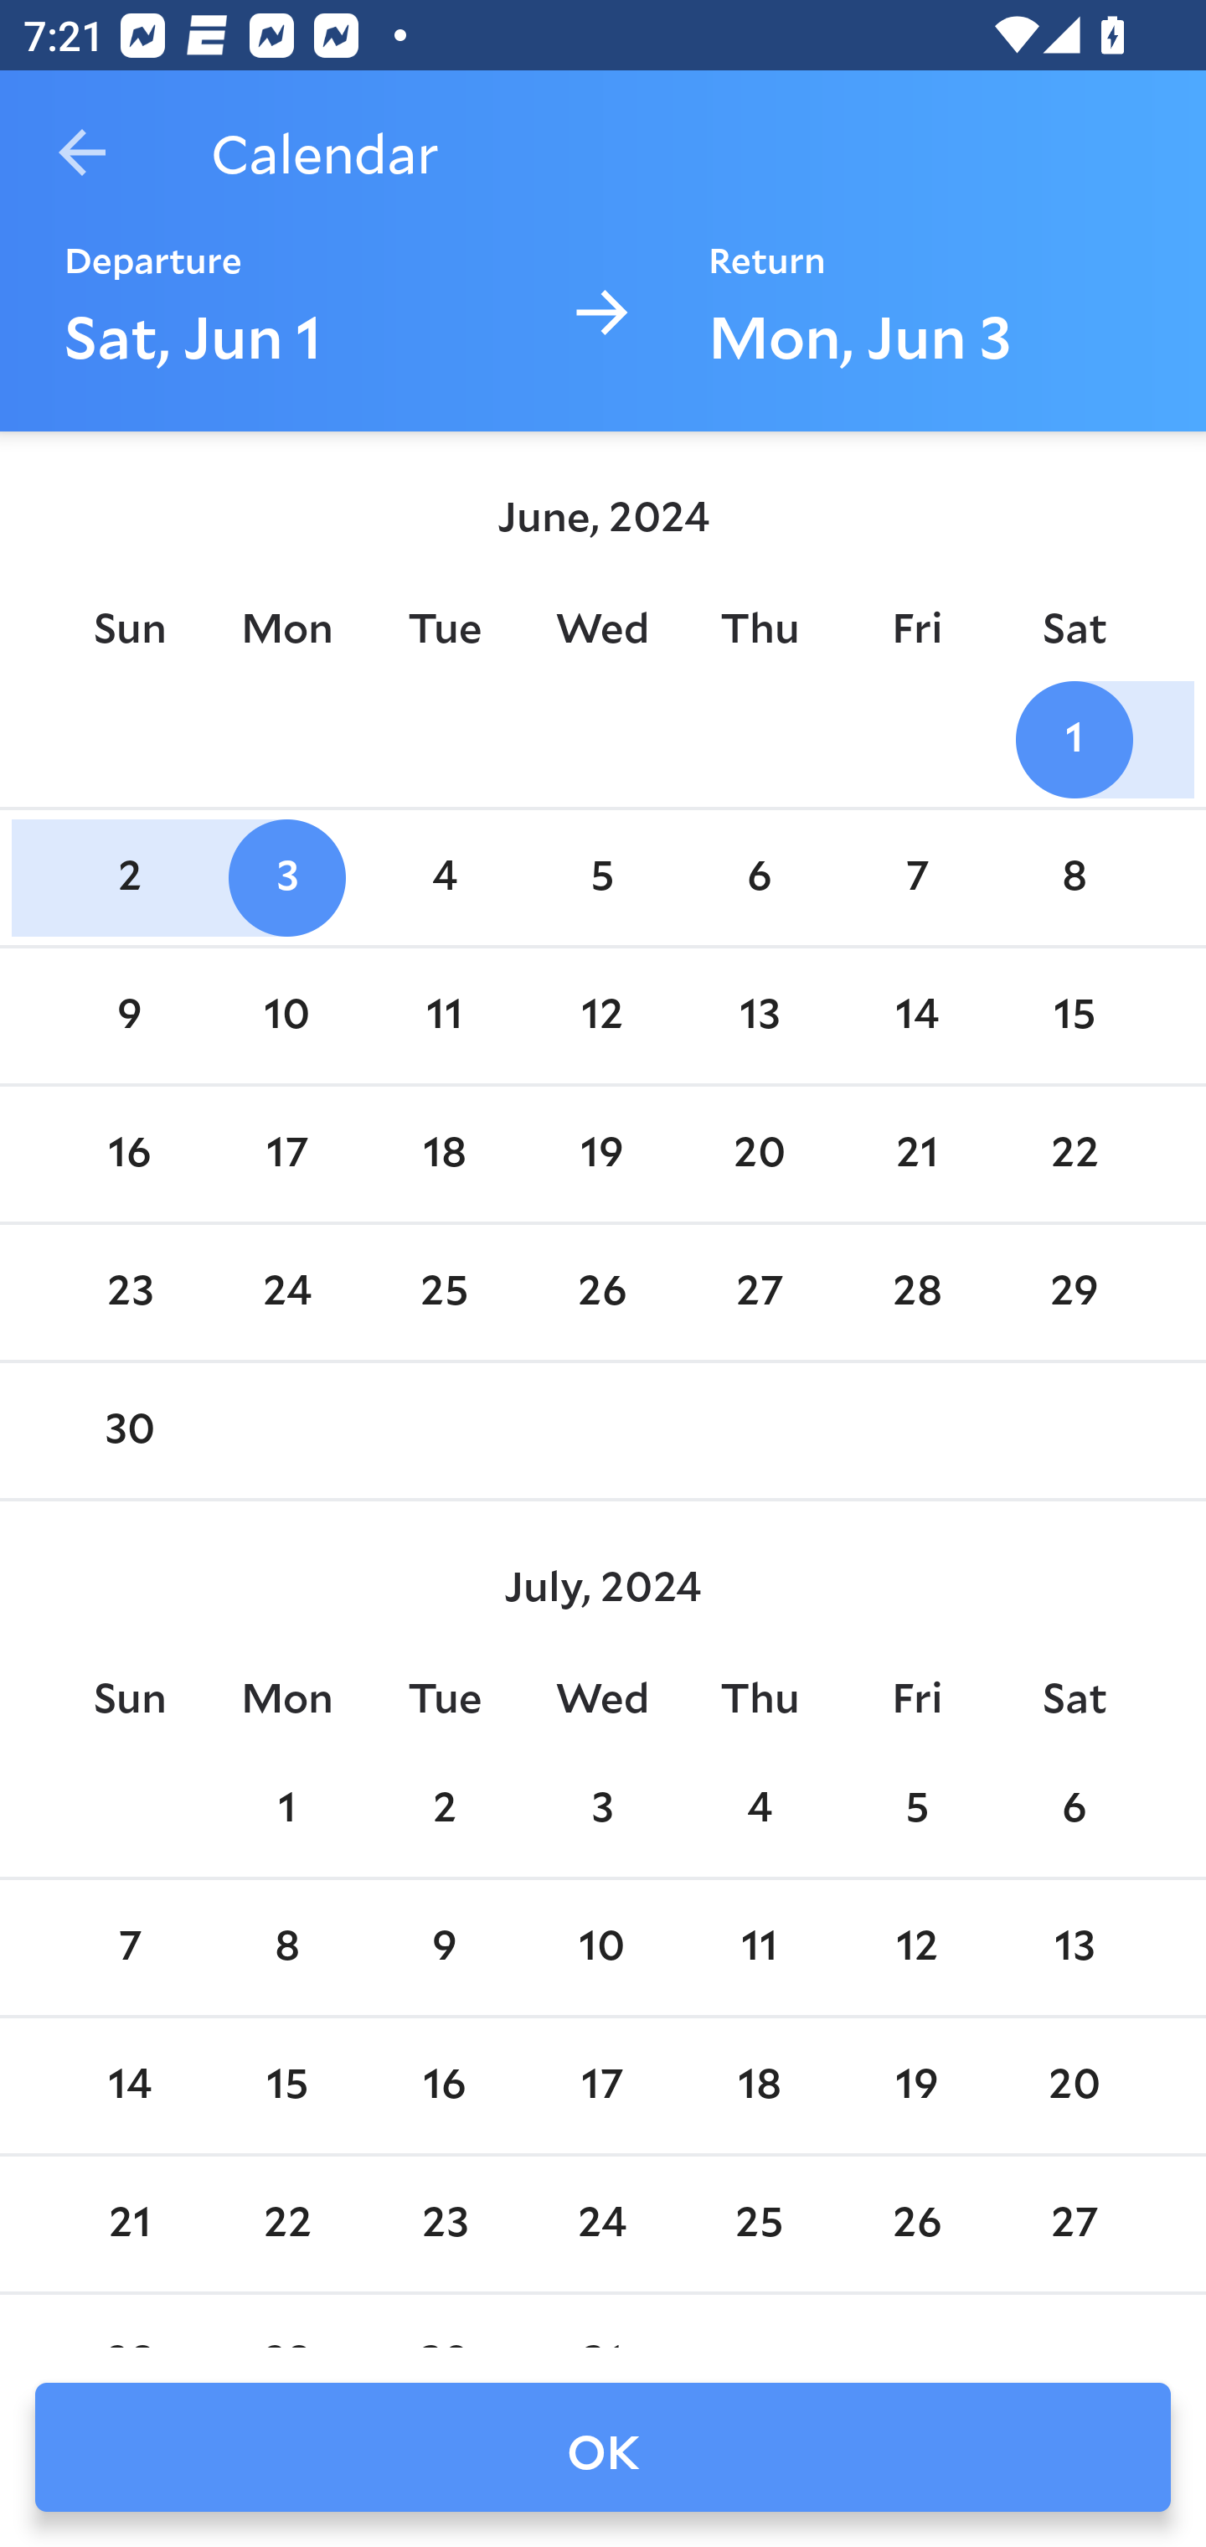  Describe the element at coordinates (129, 2085) in the screenshot. I see `14` at that location.